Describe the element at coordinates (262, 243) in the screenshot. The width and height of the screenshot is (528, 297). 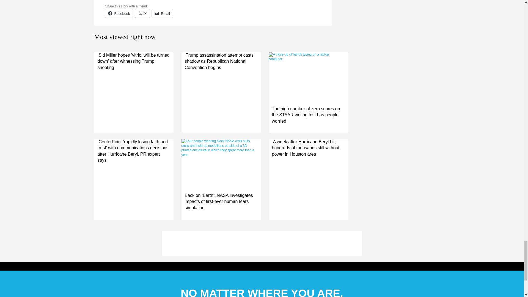
I see `3rd party ad content` at that location.